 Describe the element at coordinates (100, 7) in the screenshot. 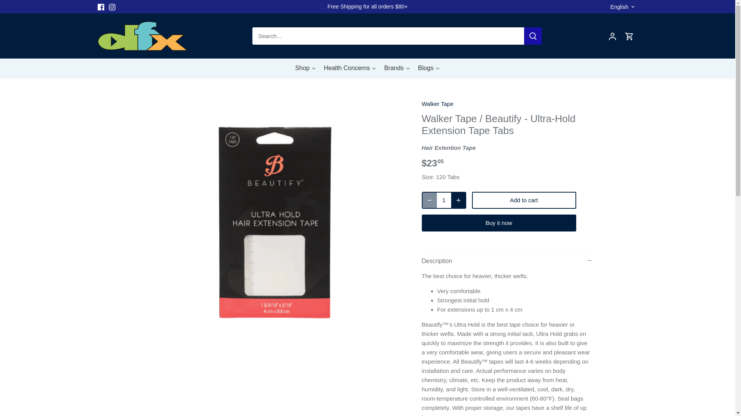

I see `Facebook` at that location.